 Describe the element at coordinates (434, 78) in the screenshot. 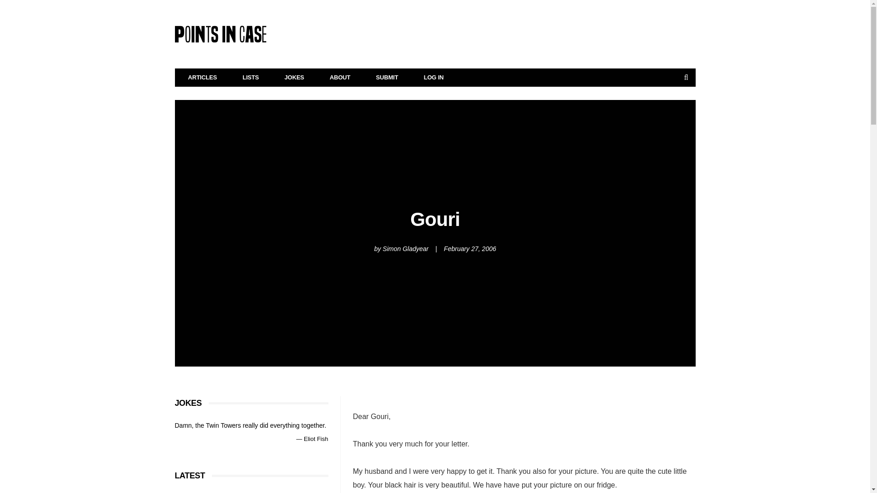

I see `LOG IN` at that location.